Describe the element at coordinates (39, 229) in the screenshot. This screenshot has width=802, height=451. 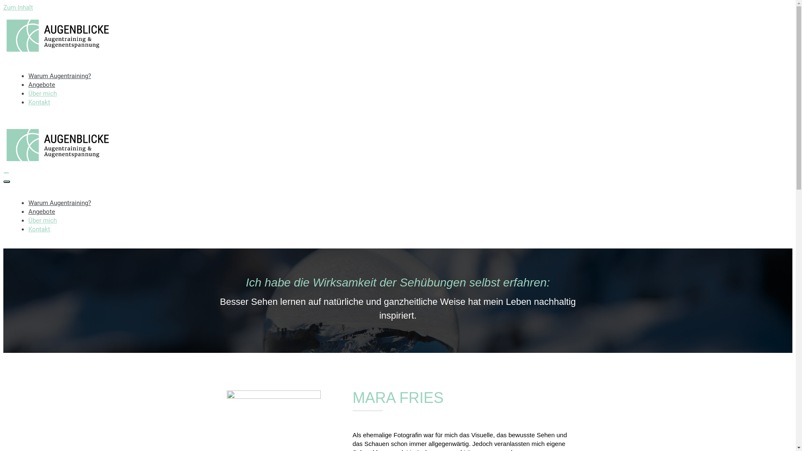
I see `Kontakt` at that location.